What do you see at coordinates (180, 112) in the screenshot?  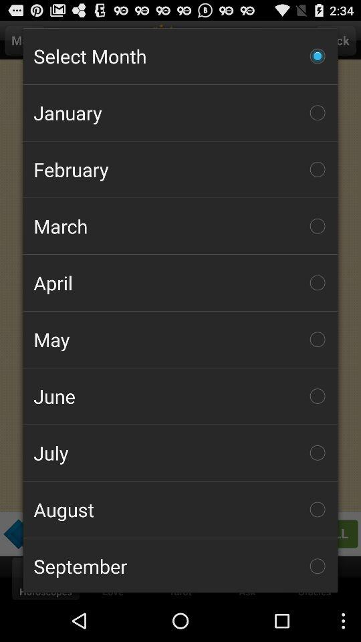 I see `tap the january checkbox` at bounding box center [180, 112].